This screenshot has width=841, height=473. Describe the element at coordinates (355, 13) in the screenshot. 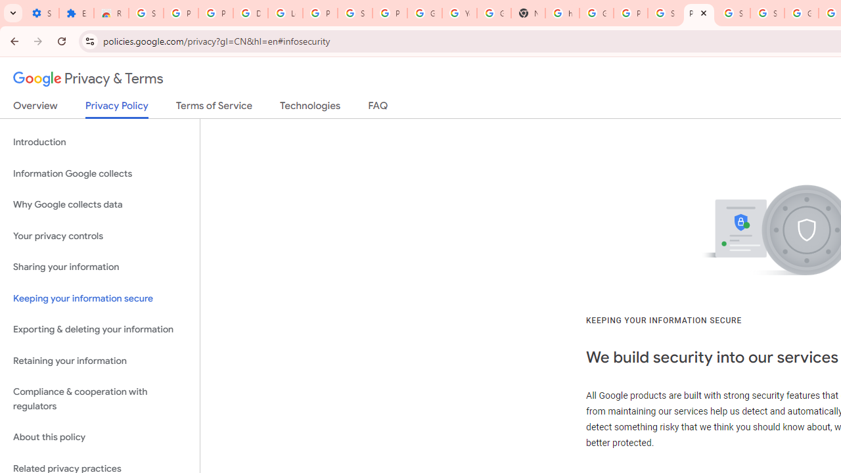

I see `Sign in - Google Accounts` at that location.